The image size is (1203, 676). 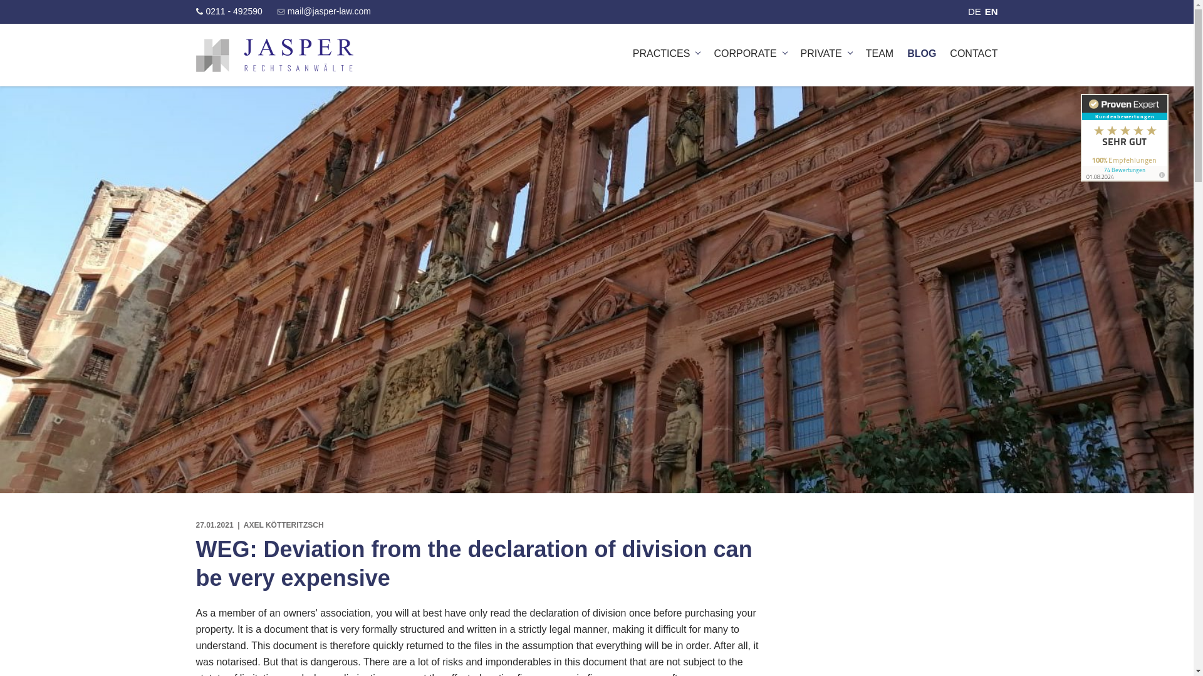 What do you see at coordinates (666, 53) in the screenshot?
I see `PRACTICES` at bounding box center [666, 53].